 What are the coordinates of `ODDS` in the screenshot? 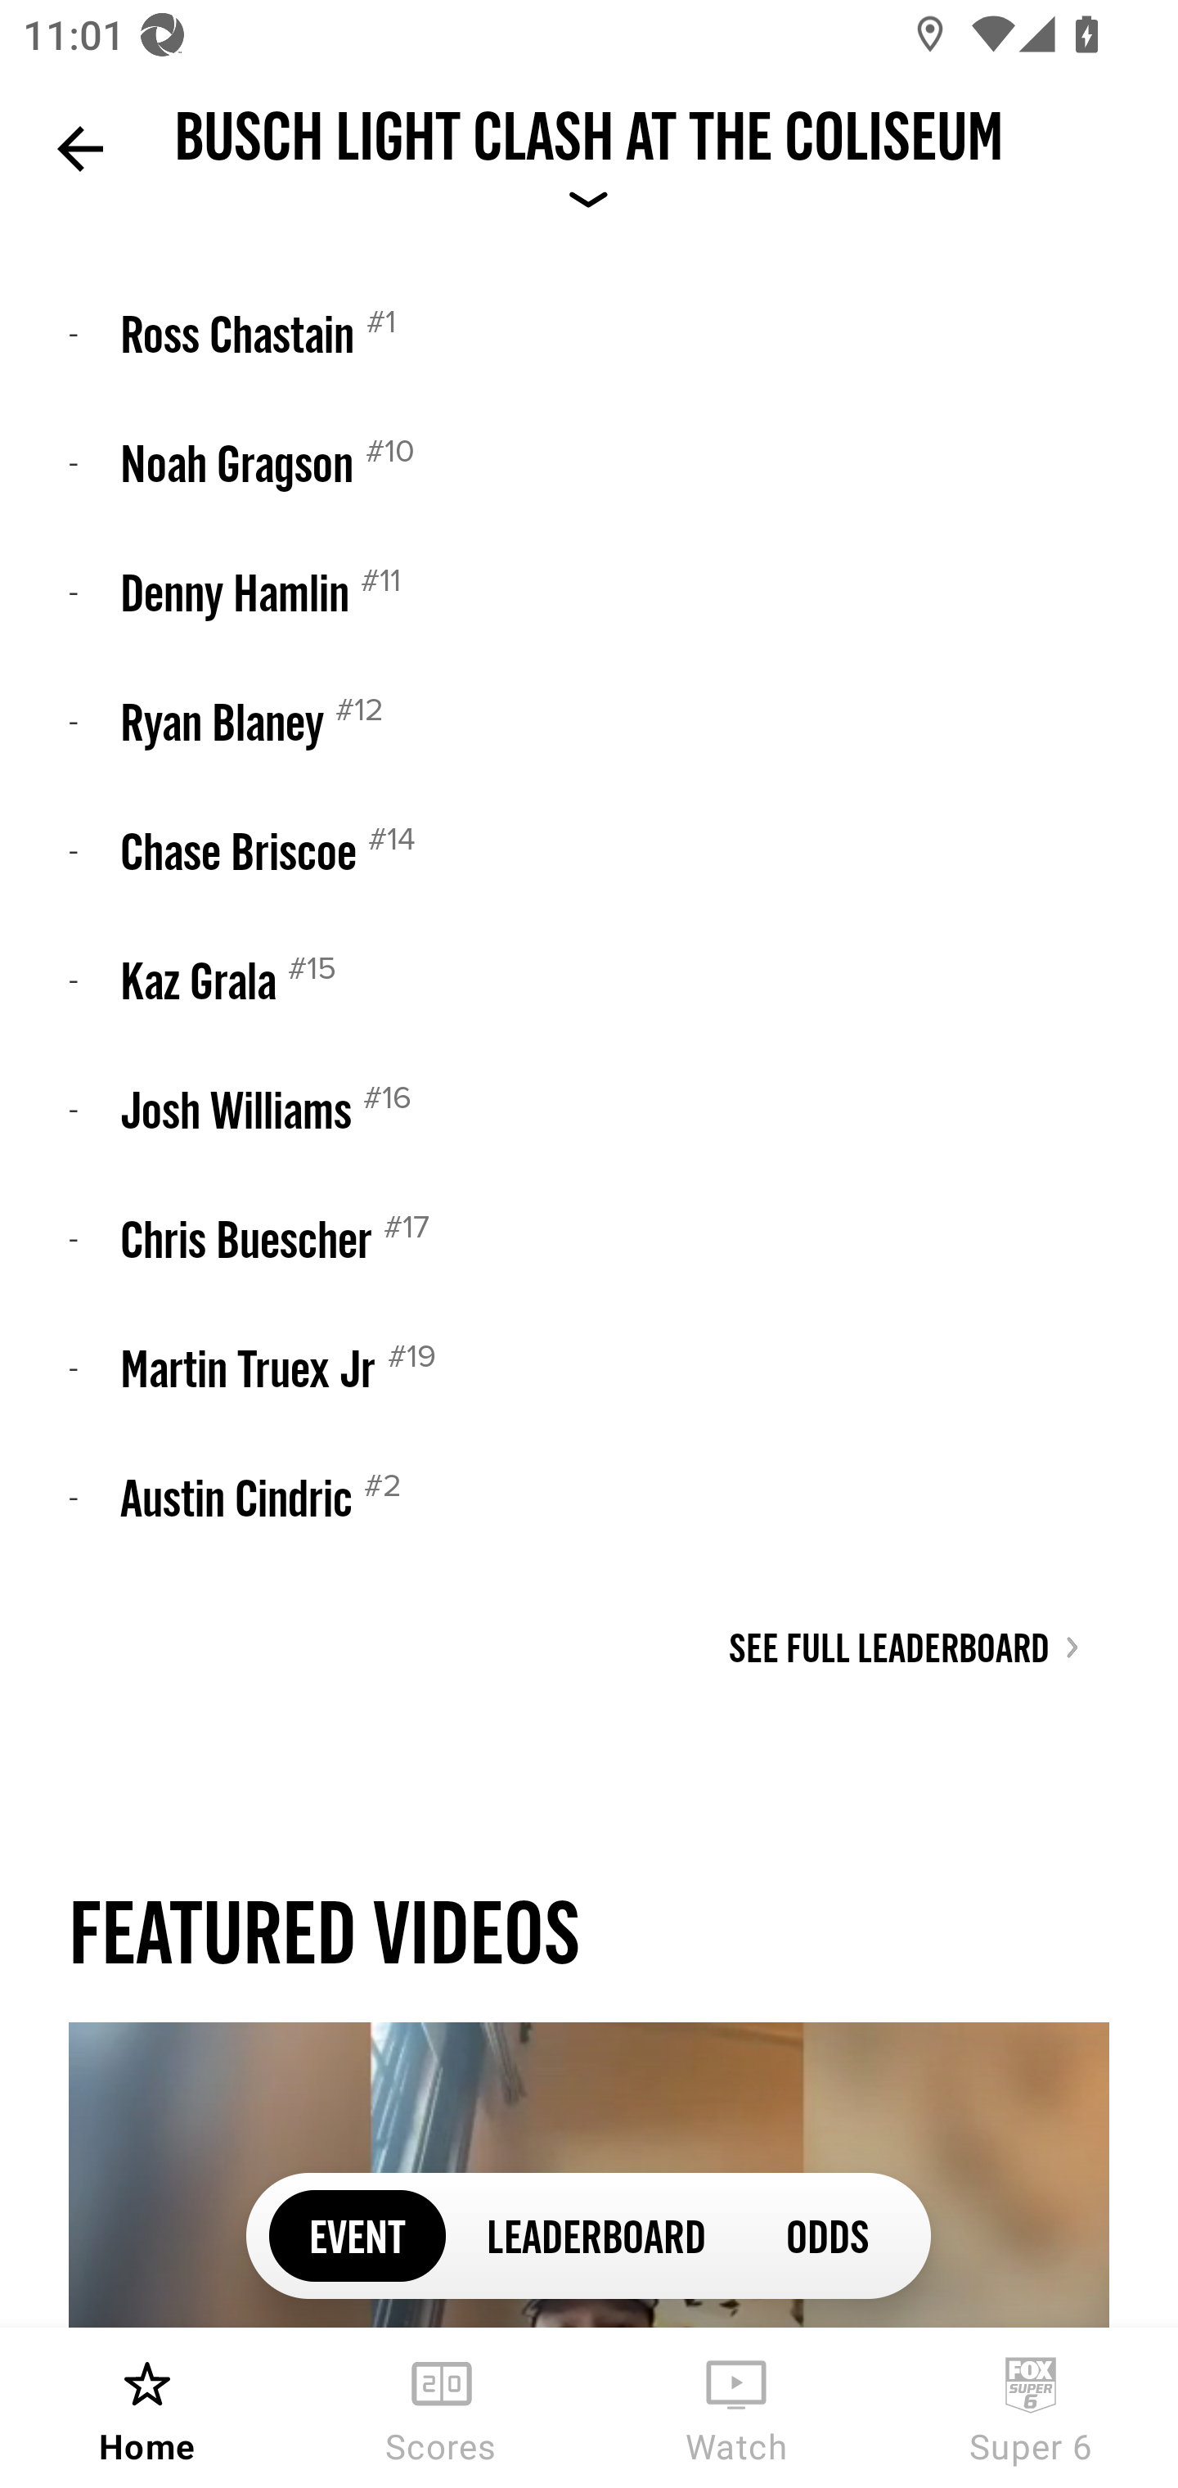 It's located at (826, 2234).